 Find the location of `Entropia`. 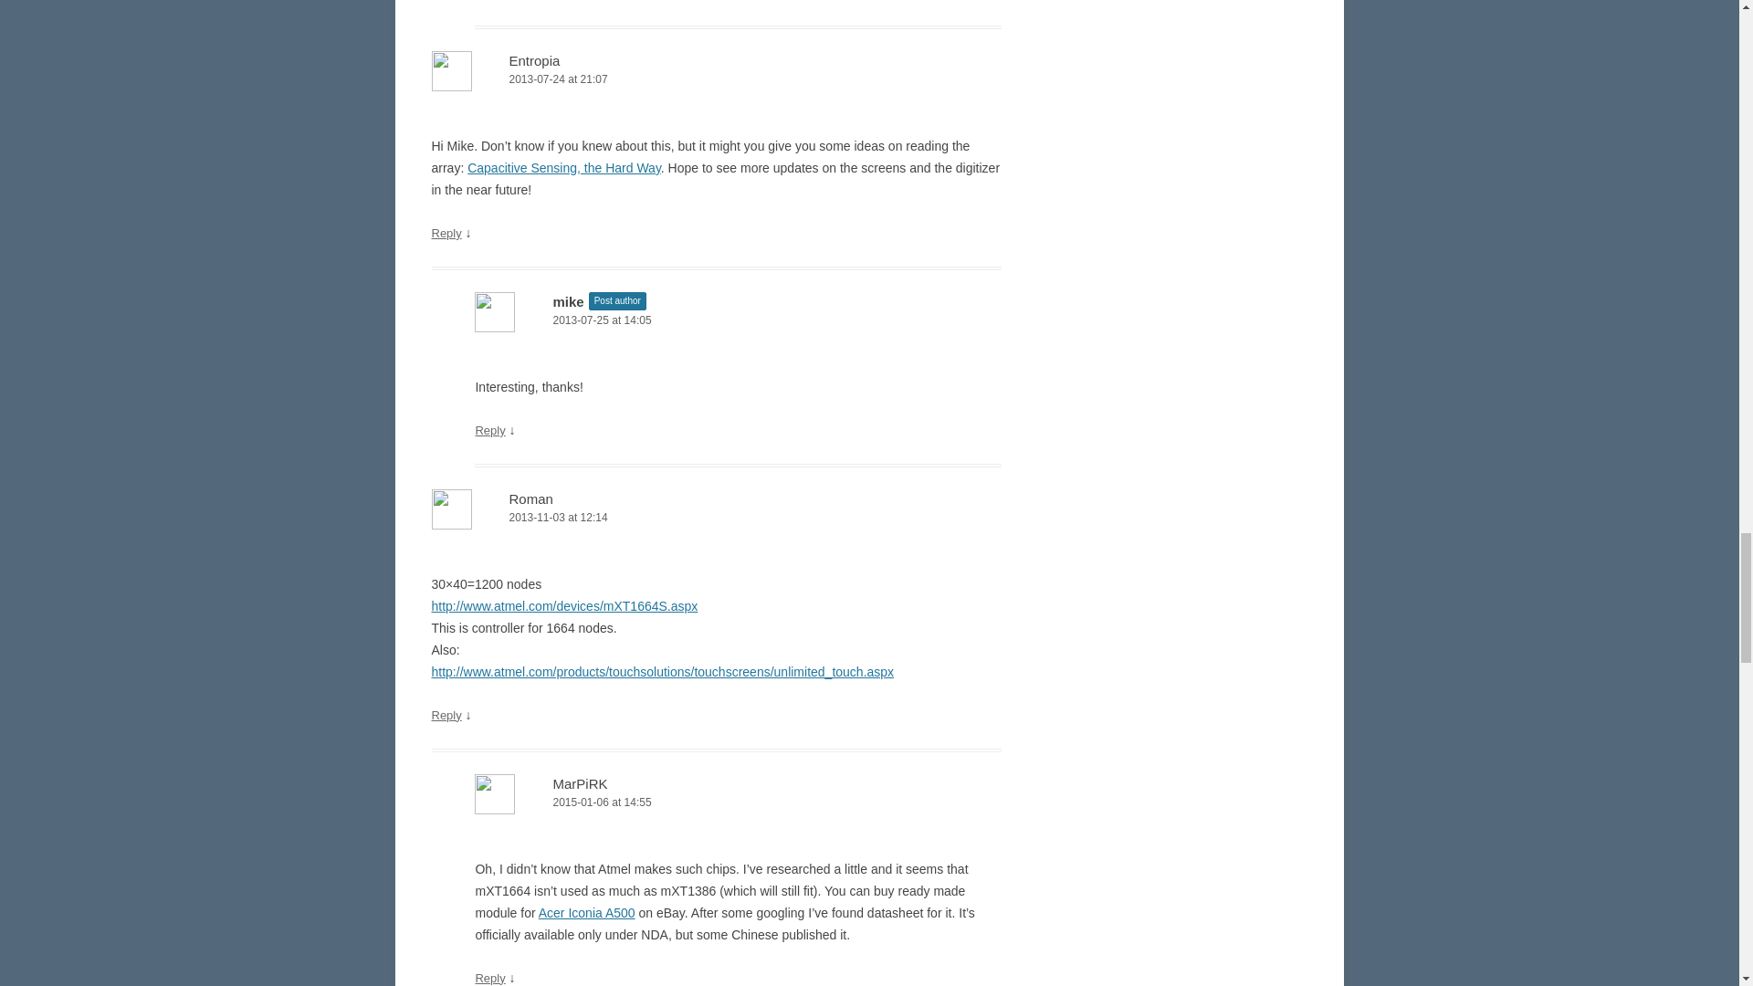

Entropia is located at coordinates (535, 60).